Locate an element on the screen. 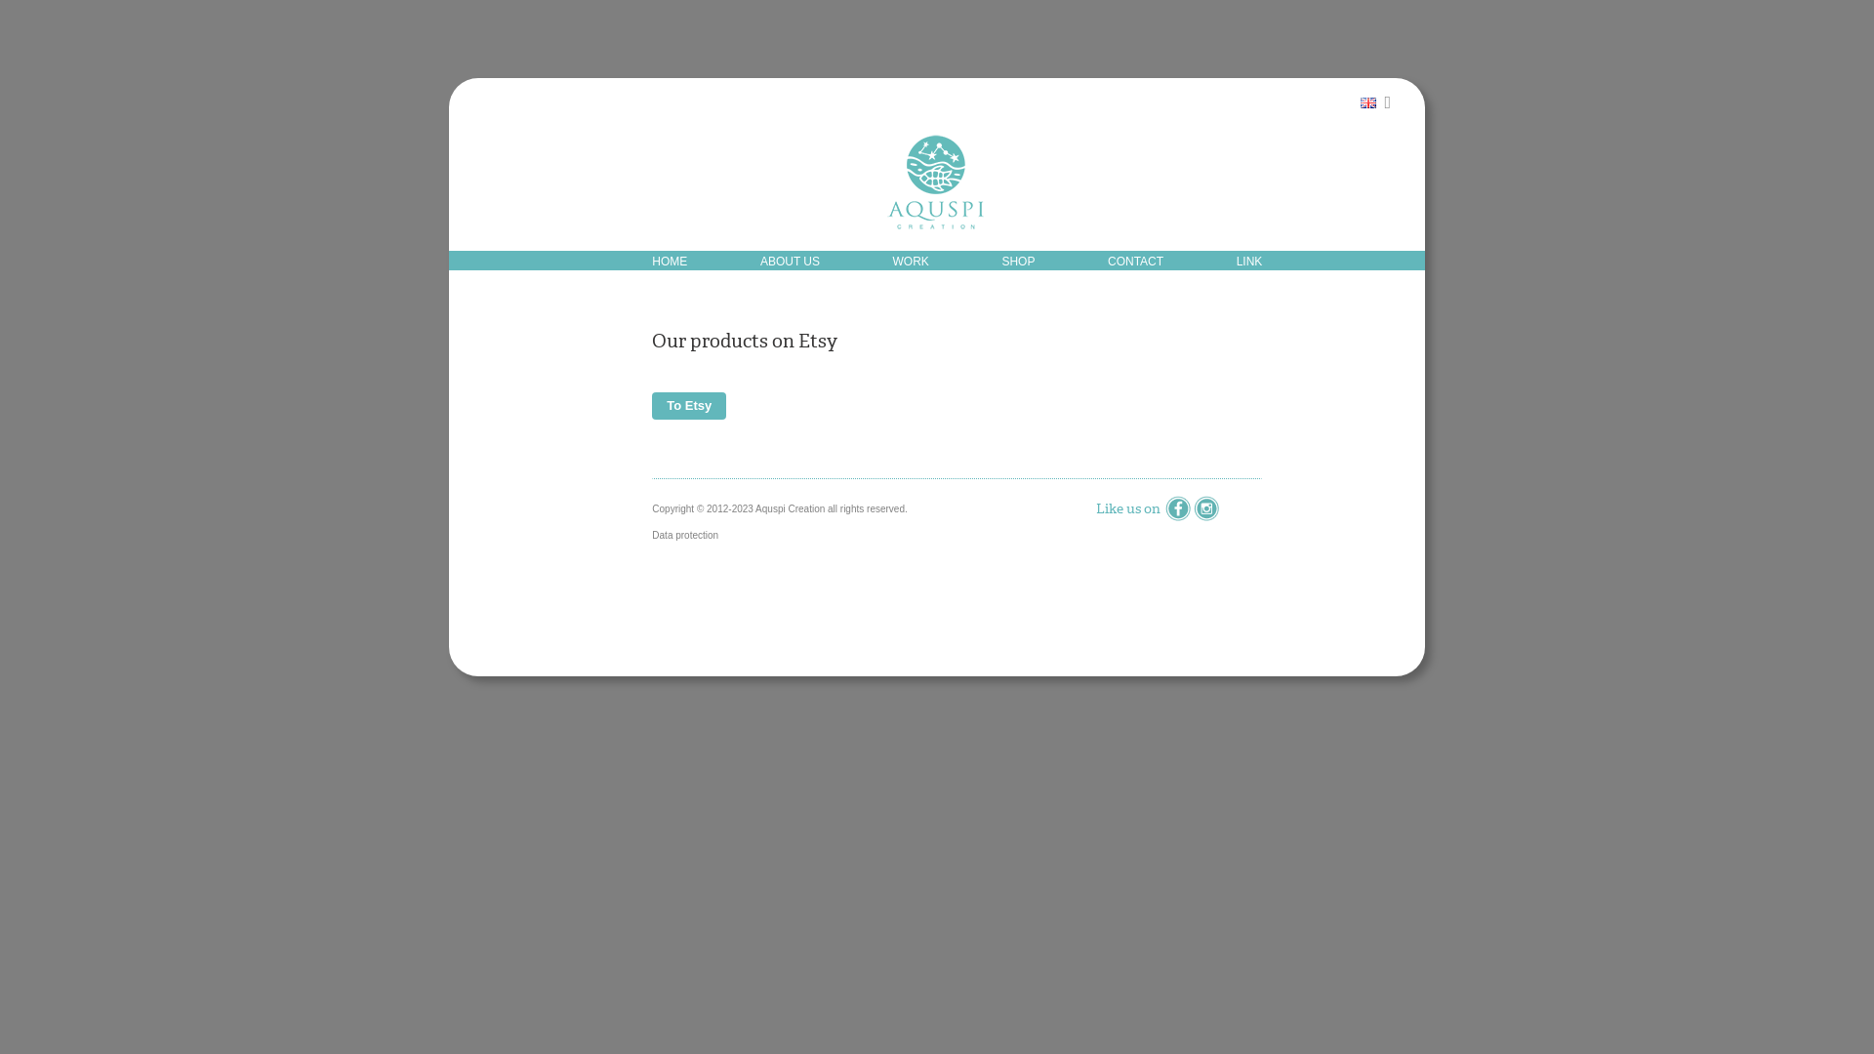 The height and width of the screenshot is (1054, 1874). LINK is located at coordinates (1249, 262).